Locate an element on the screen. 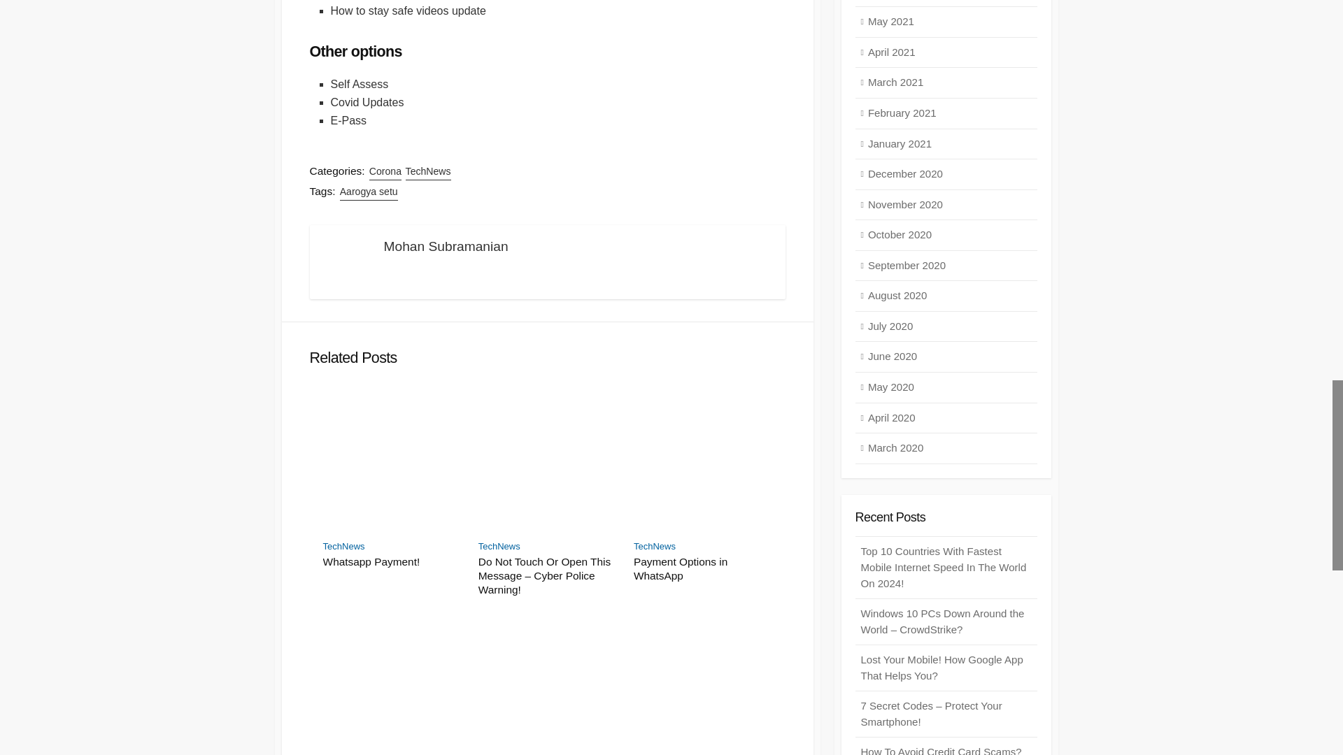  TechNews is located at coordinates (428, 172).